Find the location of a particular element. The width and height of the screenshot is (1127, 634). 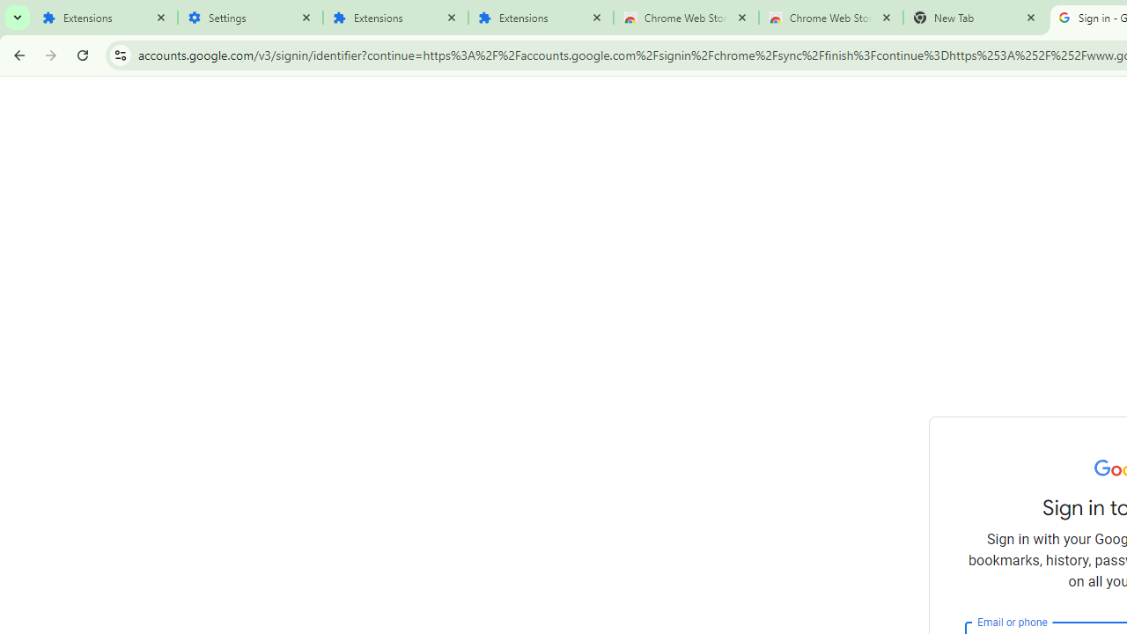

Chrome Web Store - Themes is located at coordinates (831, 18).